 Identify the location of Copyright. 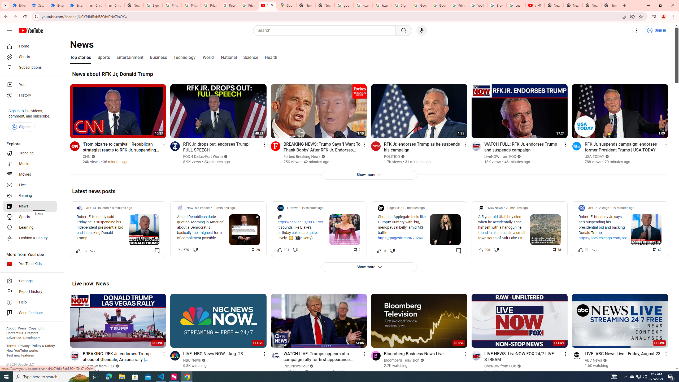
(36, 328).